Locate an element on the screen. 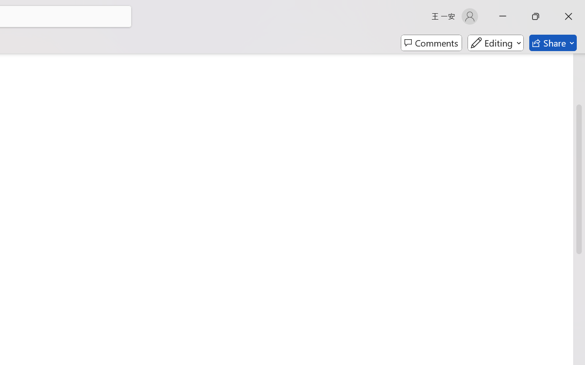 This screenshot has width=585, height=365. Comments is located at coordinates (431, 43).